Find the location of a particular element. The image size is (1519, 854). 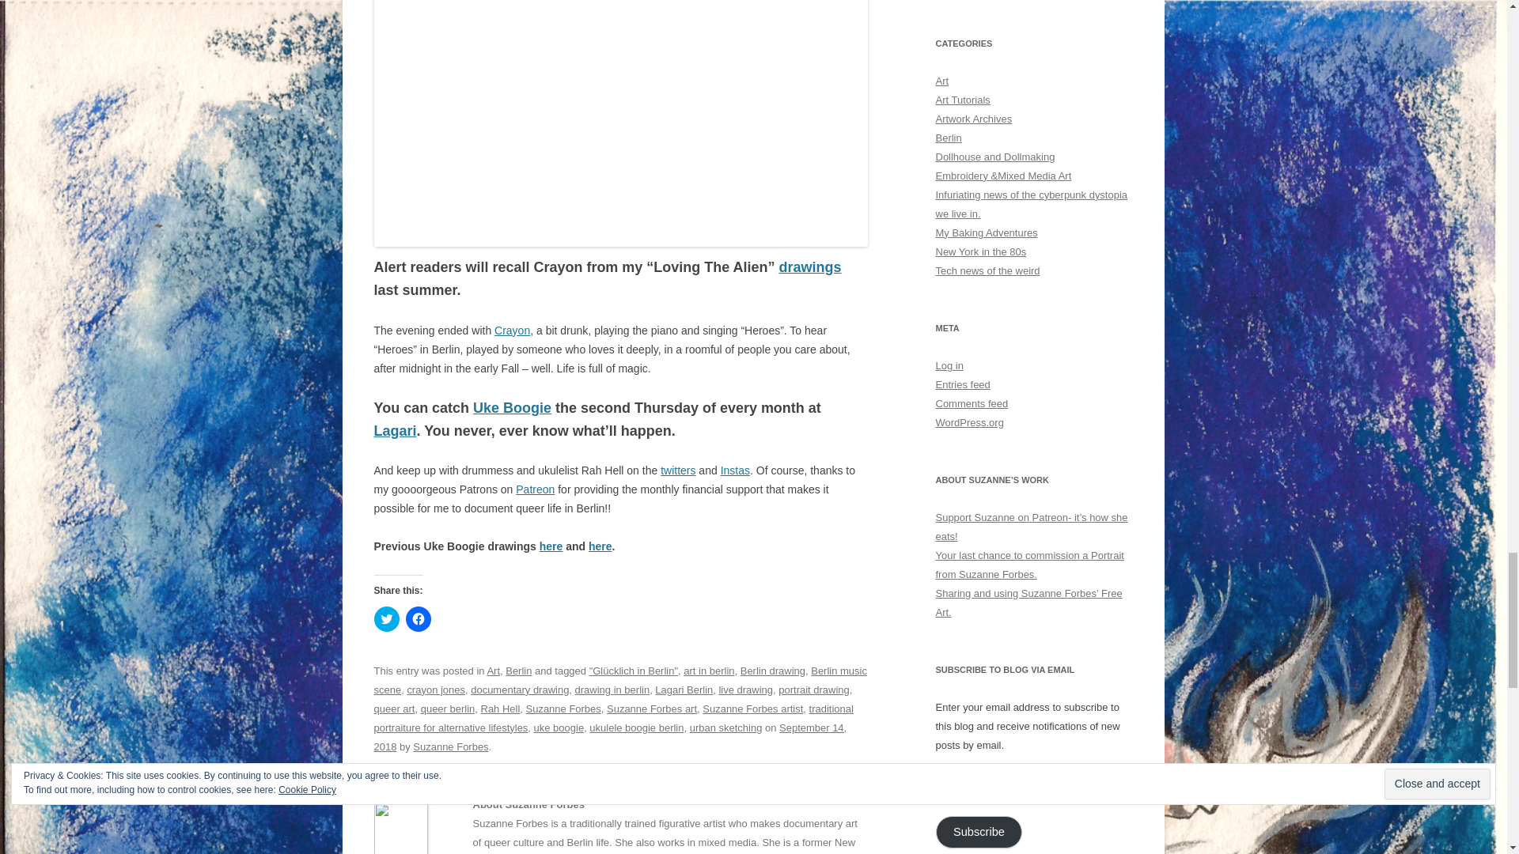

drawing in berlin is located at coordinates (612, 690).